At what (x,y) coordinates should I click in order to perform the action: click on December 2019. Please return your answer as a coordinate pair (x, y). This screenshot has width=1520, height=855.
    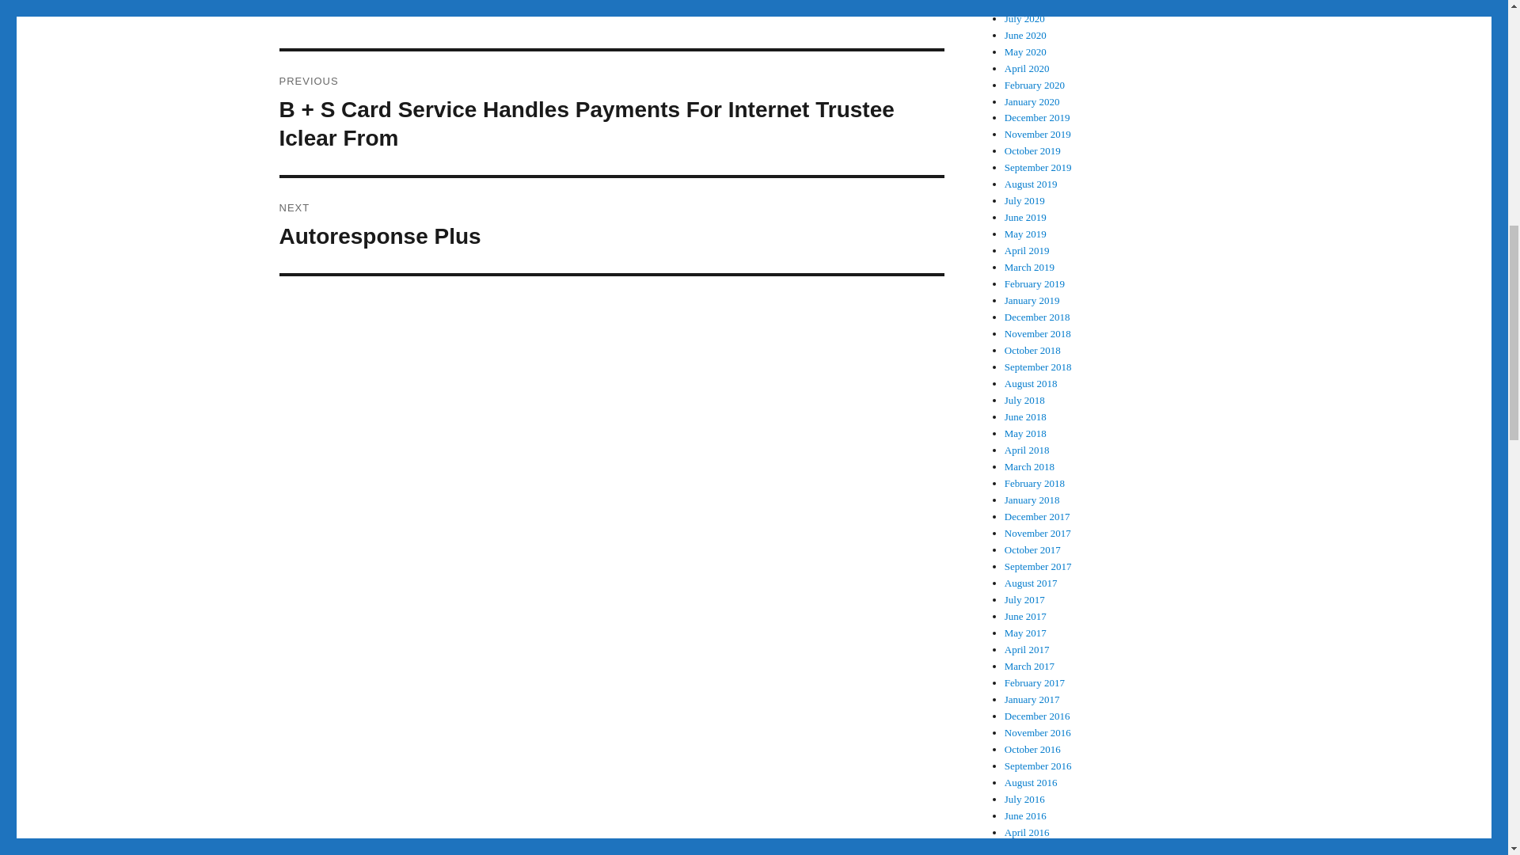
    Looking at the image, I should click on (1037, 117).